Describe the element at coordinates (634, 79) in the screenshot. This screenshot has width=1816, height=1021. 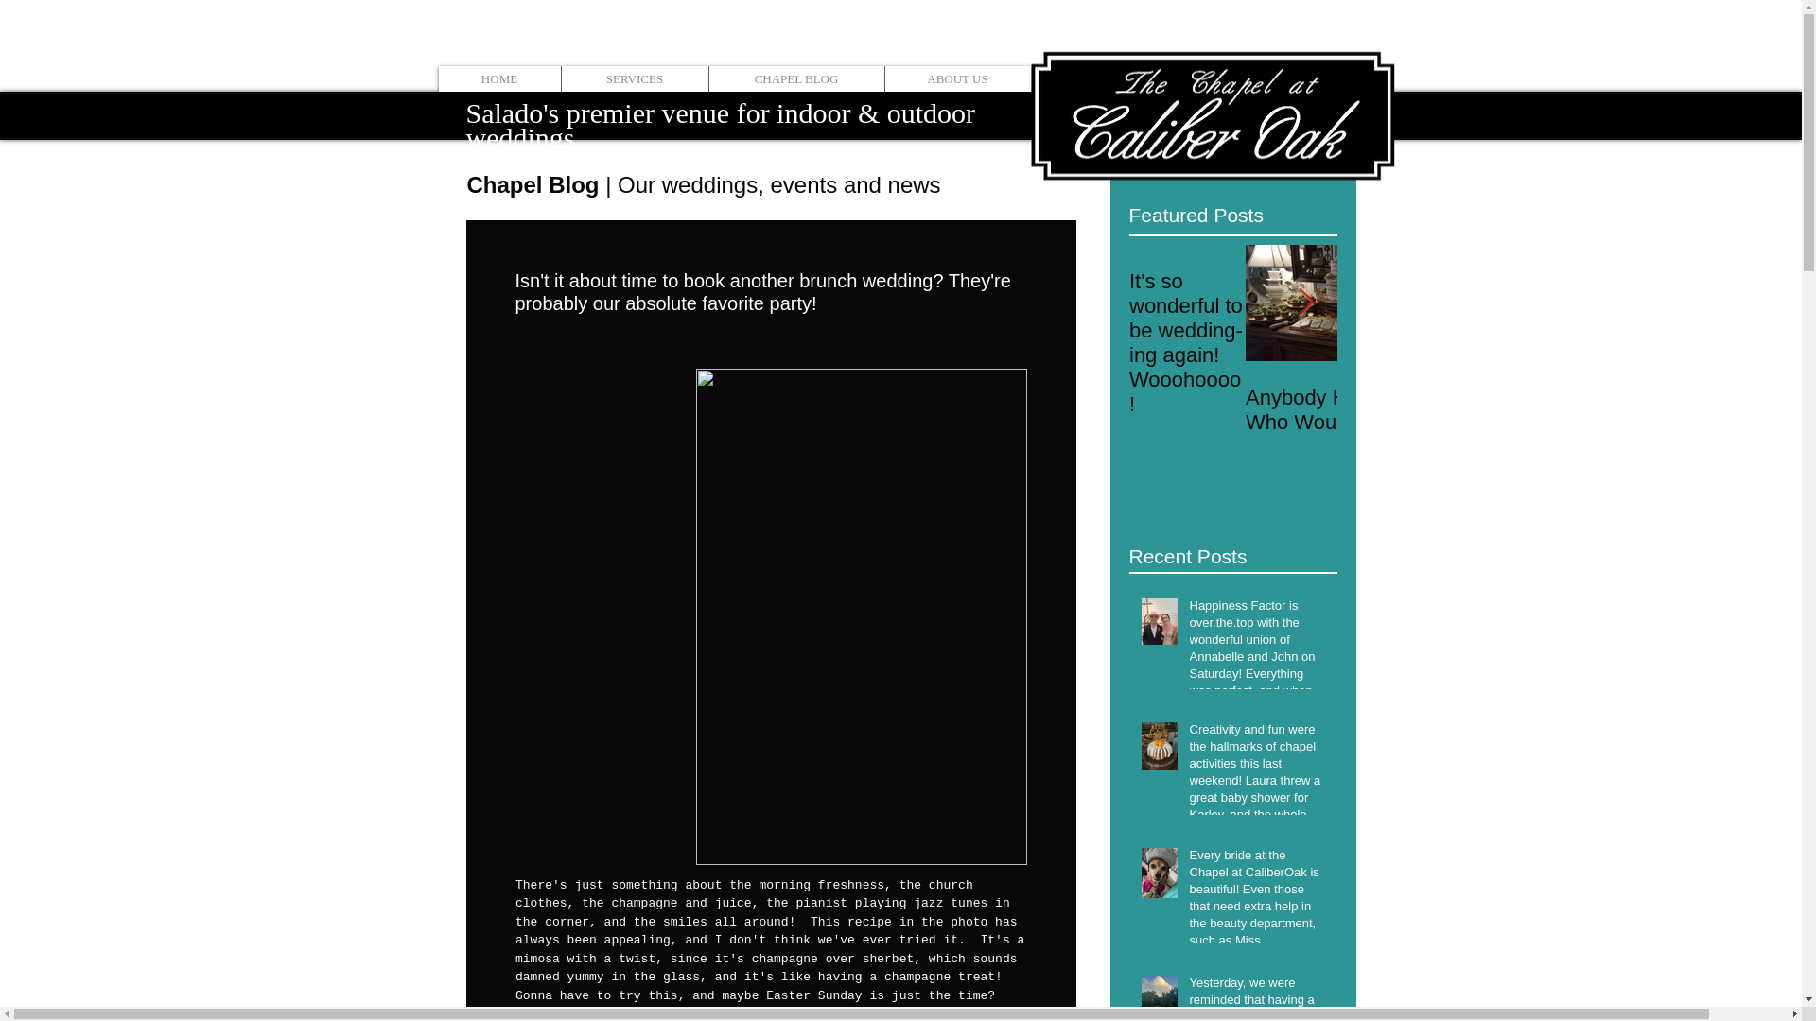
I see `SERVICES` at that location.